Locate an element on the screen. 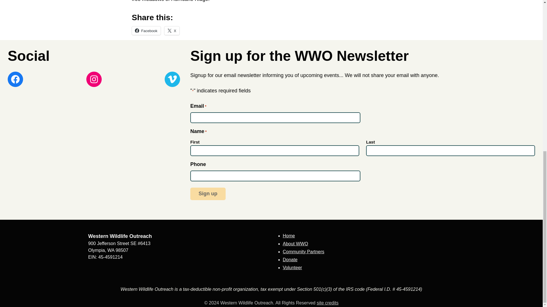  Sign up is located at coordinates (208, 194).